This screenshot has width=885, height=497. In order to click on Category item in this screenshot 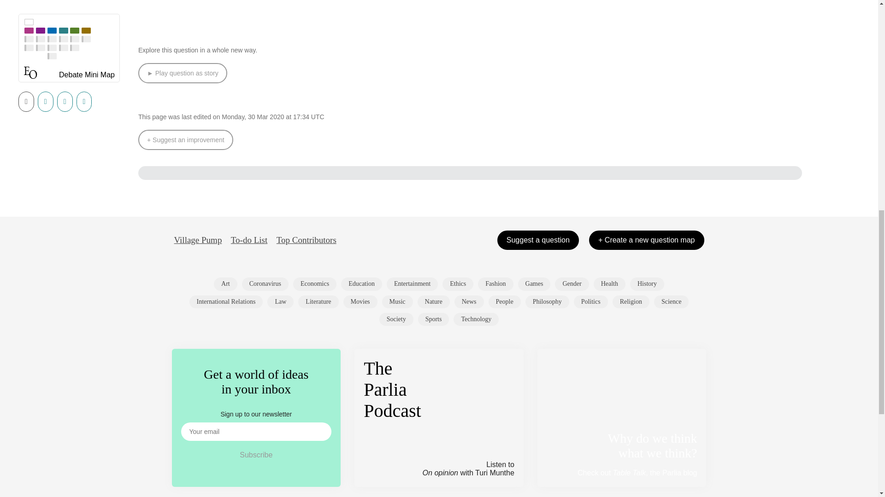, I will do `click(572, 283)`.